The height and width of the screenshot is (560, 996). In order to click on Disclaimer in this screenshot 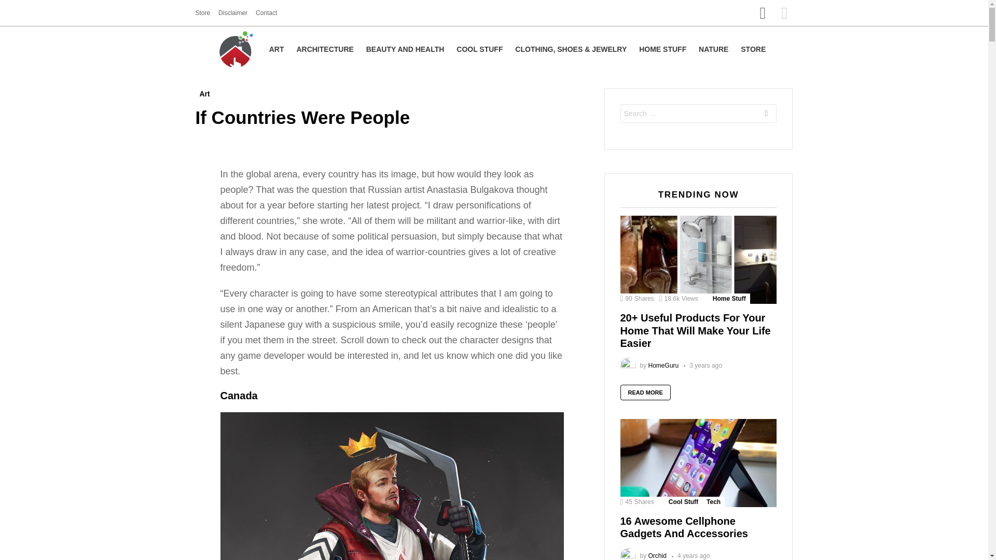, I will do `click(232, 12)`.